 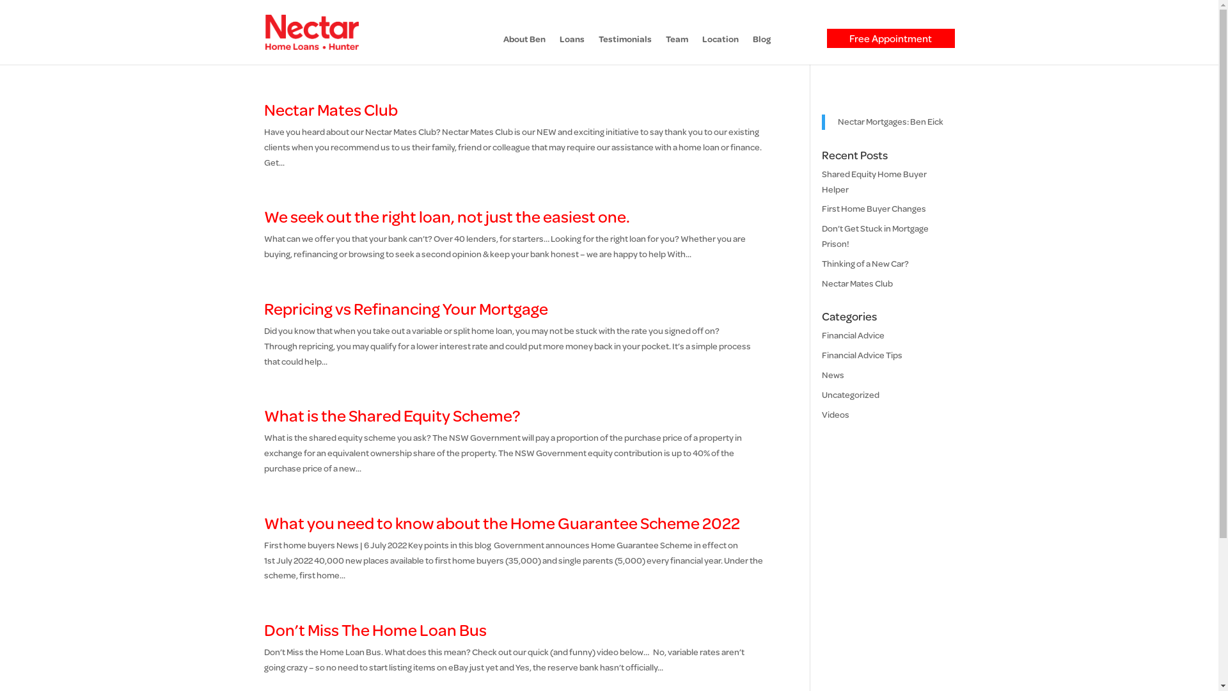 What do you see at coordinates (862, 355) in the screenshot?
I see `Financial Advice Tips` at bounding box center [862, 355].